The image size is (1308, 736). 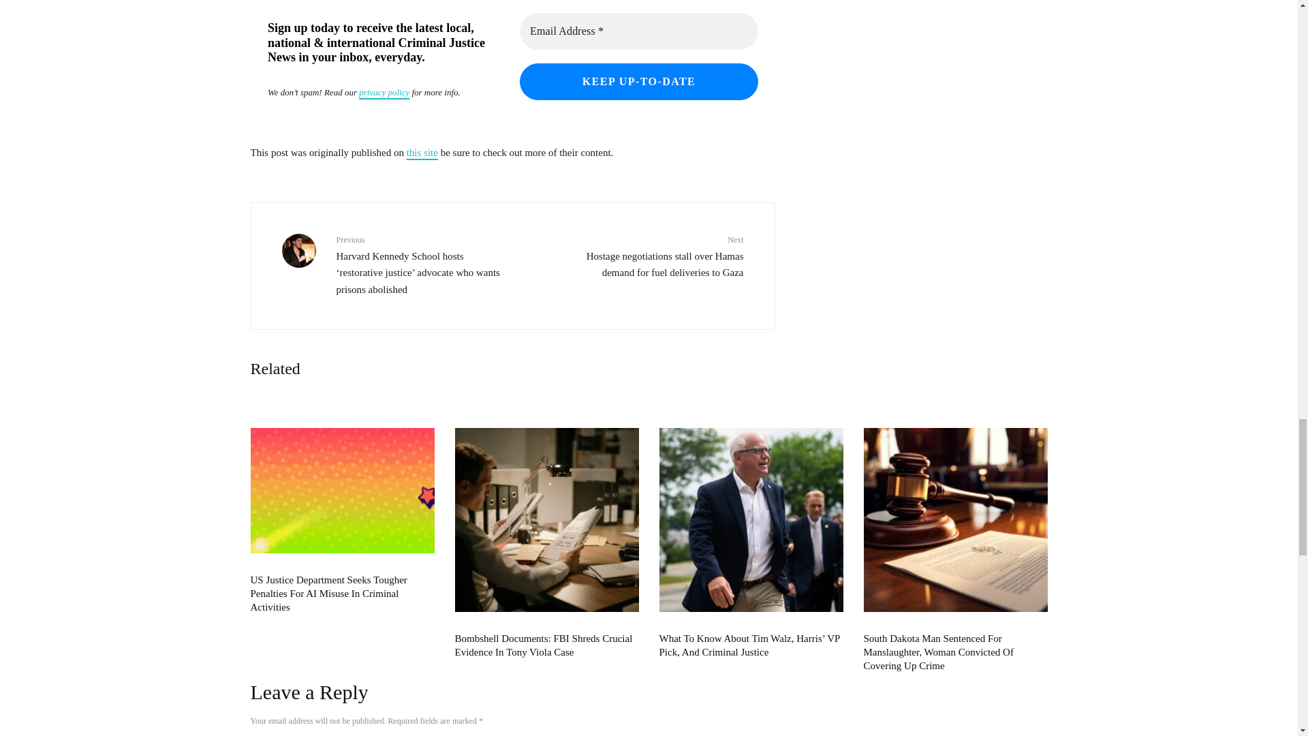 I want to click on privacy policy, so click(x=384, y=92).